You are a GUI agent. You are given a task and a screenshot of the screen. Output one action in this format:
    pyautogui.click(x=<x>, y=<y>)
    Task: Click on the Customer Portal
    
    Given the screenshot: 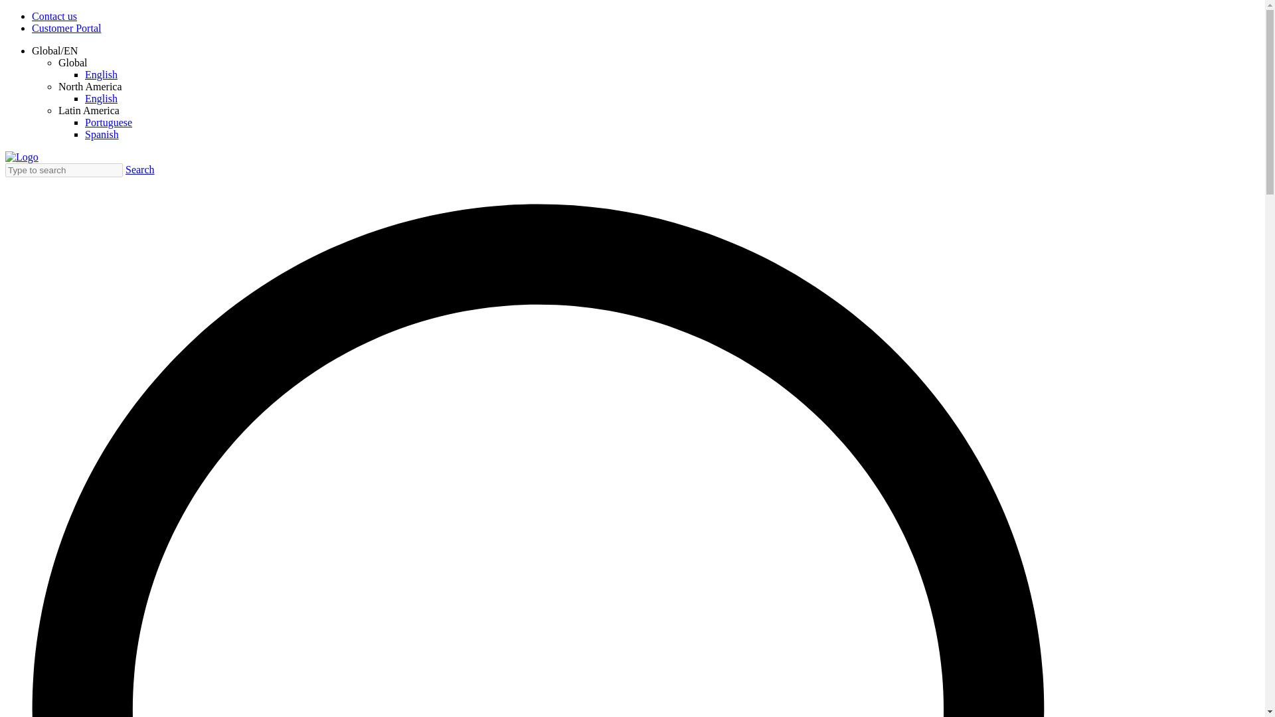 What is the action you would take?
    pyautogui.click(x=66, y=28)
    